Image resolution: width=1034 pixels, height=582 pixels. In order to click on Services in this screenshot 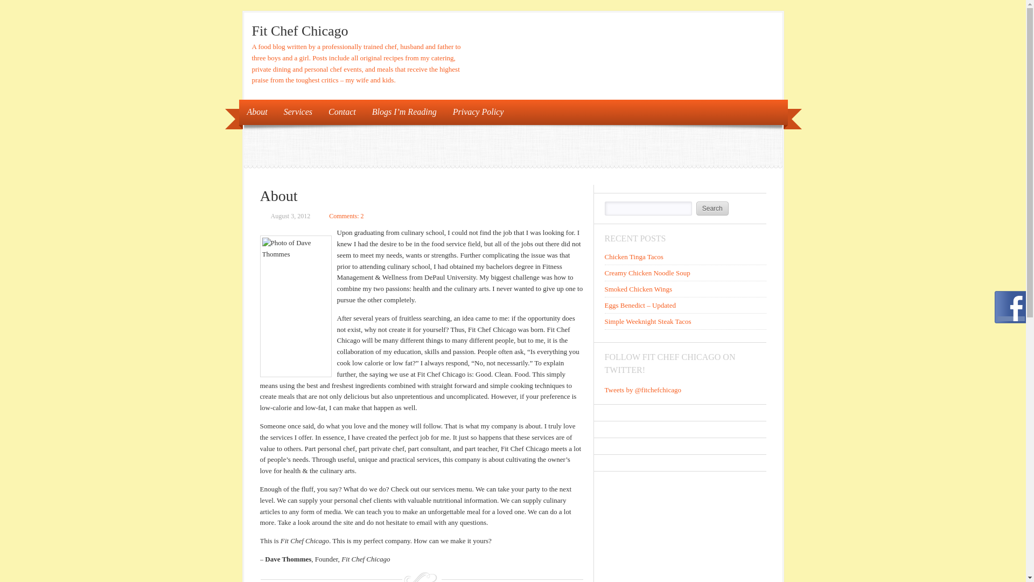, I will do `click(298, 112)`.